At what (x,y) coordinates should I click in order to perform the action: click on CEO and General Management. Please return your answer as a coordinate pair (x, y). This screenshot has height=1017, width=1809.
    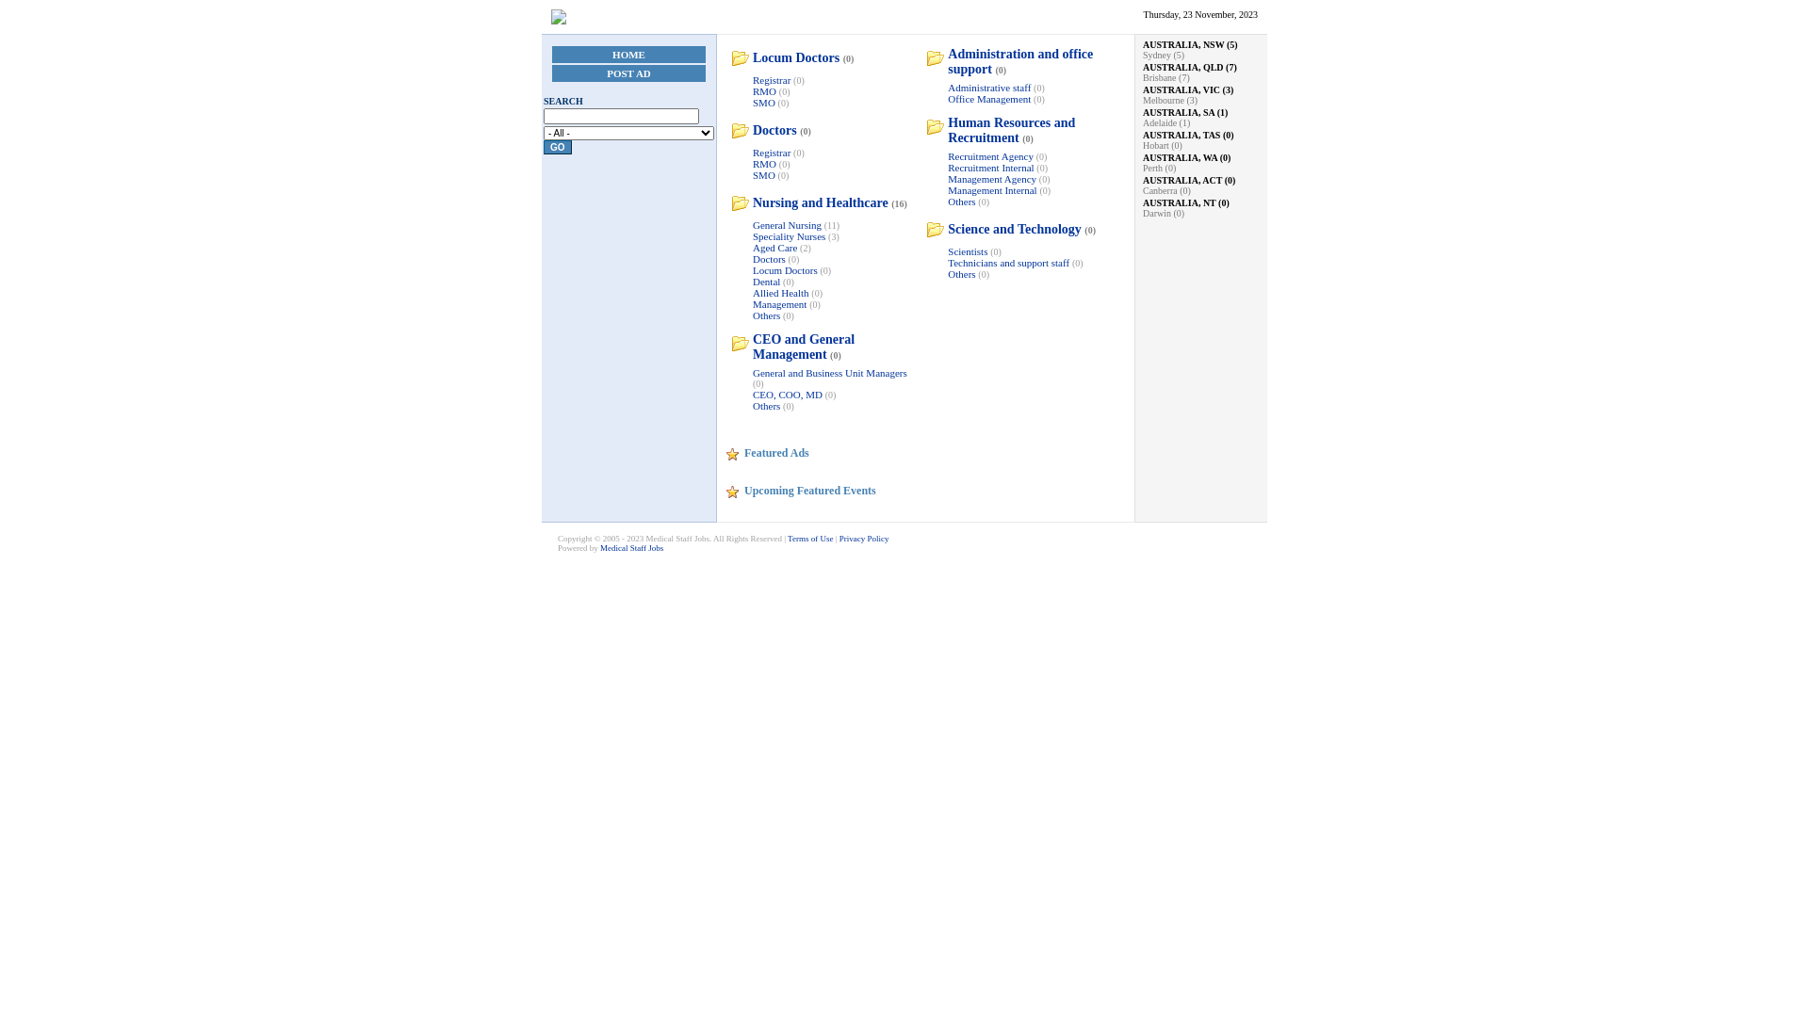
    Looking at the image, I should click on (804, 347).